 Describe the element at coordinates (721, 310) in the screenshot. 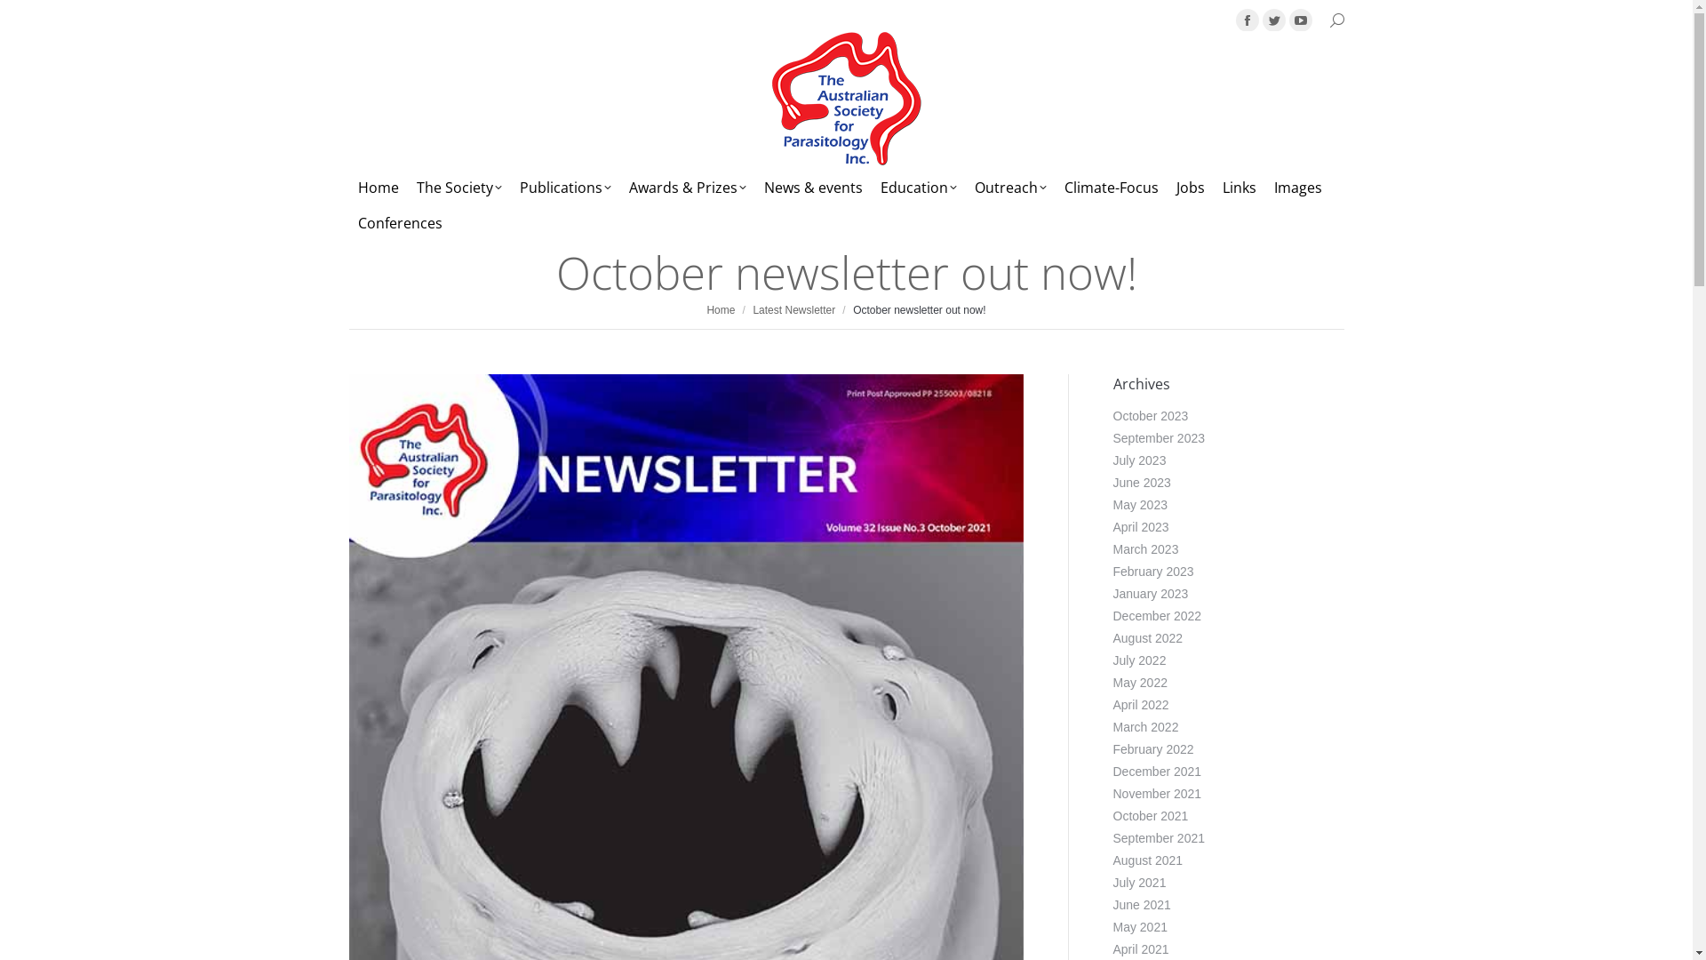

I see `Home` at that location.